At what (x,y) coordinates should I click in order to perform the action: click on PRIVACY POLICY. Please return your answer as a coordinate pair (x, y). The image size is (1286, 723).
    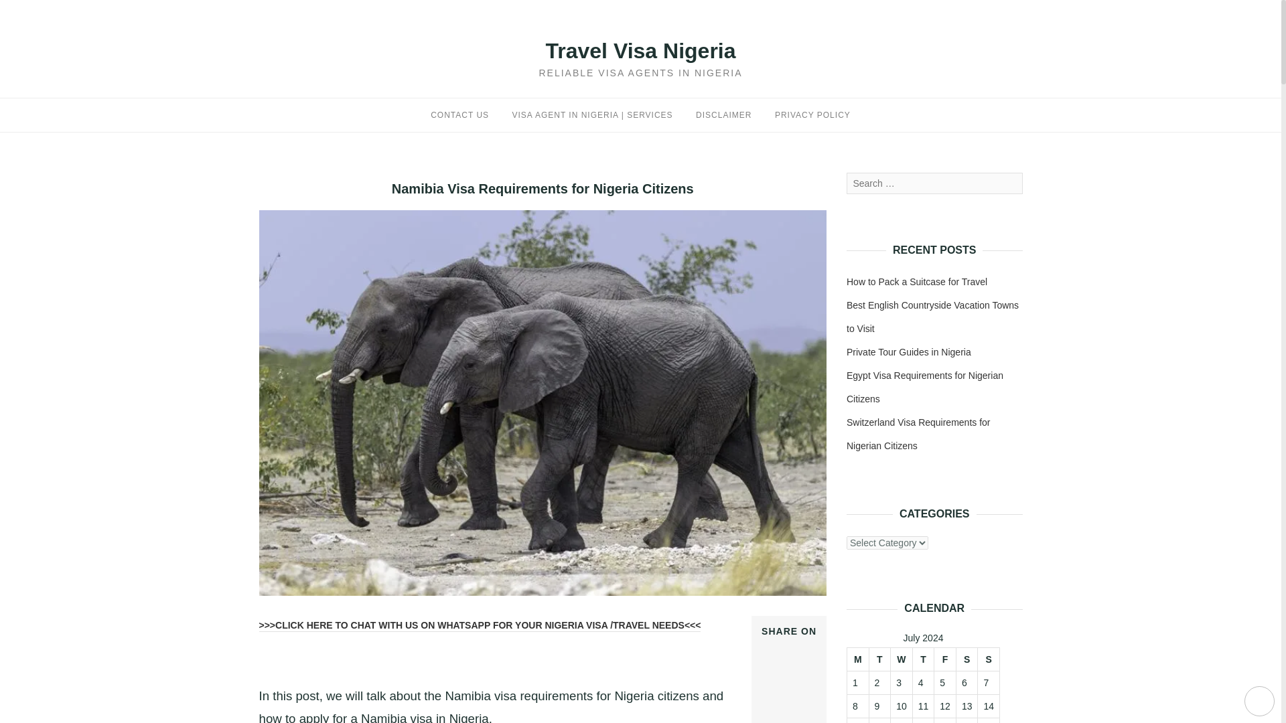
    Looking at the image, I should click on (812, 115).